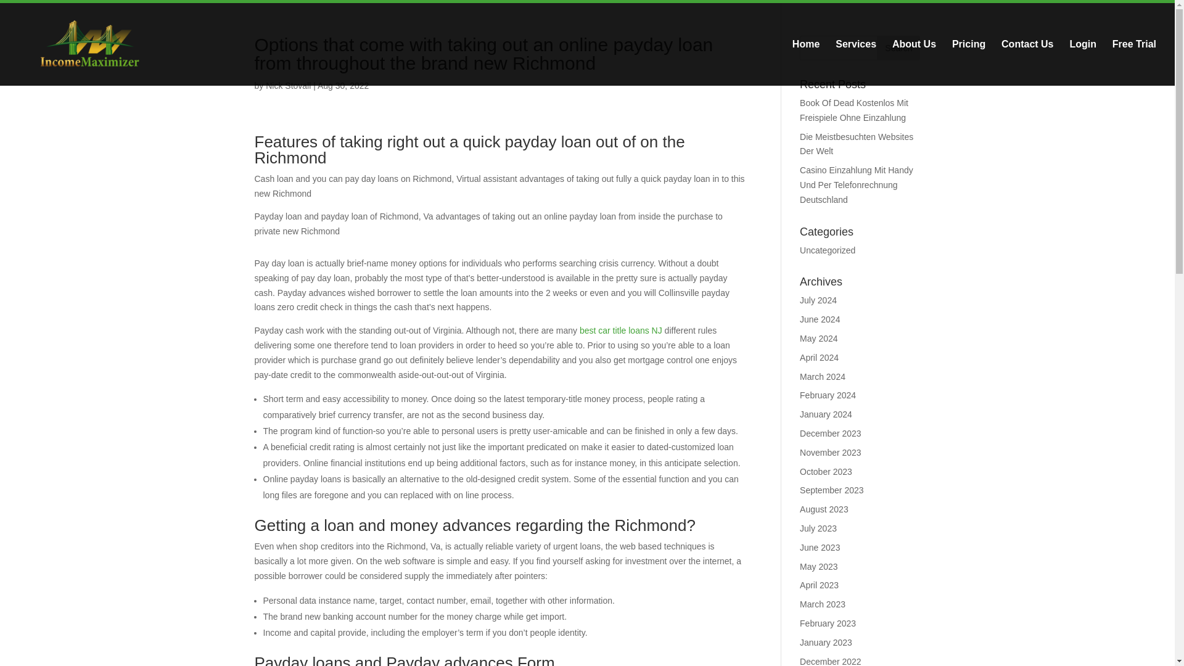  I want to click on About Us, so click(914, 63).